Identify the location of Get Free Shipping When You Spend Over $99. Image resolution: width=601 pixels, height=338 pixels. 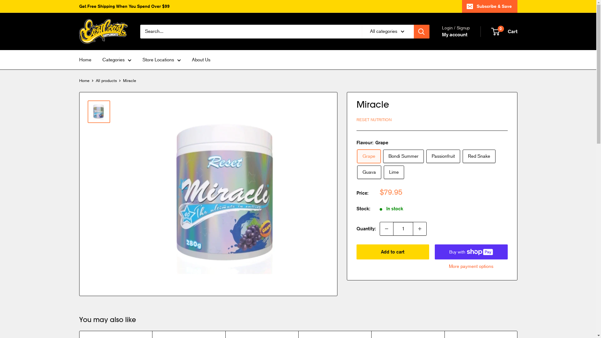
(124, 6).